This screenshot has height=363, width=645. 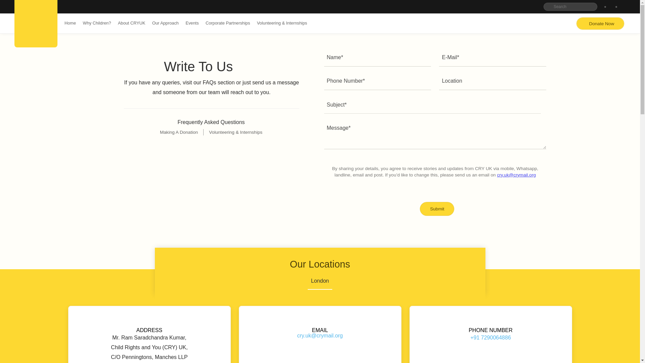 I want to click on Corporate Partnerships, so click(x=228, y=23).